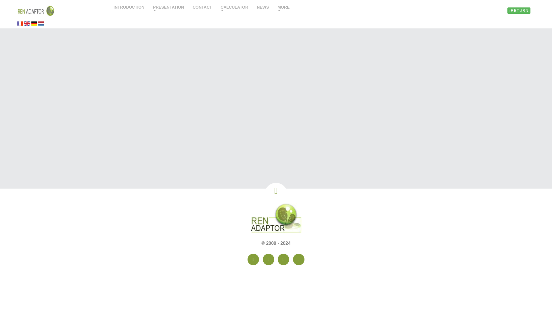 The height and width of the screenshot is (310, 552). I want to click on INTRODUCTION, so click(129, 8).